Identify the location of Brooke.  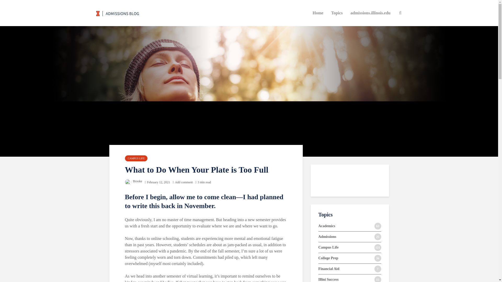
(133, 181).